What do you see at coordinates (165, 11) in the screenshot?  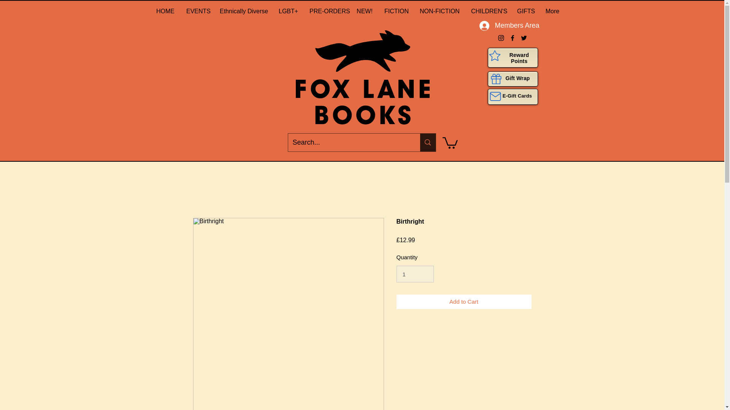 I see `HOME` at bounding box center [165, 11].